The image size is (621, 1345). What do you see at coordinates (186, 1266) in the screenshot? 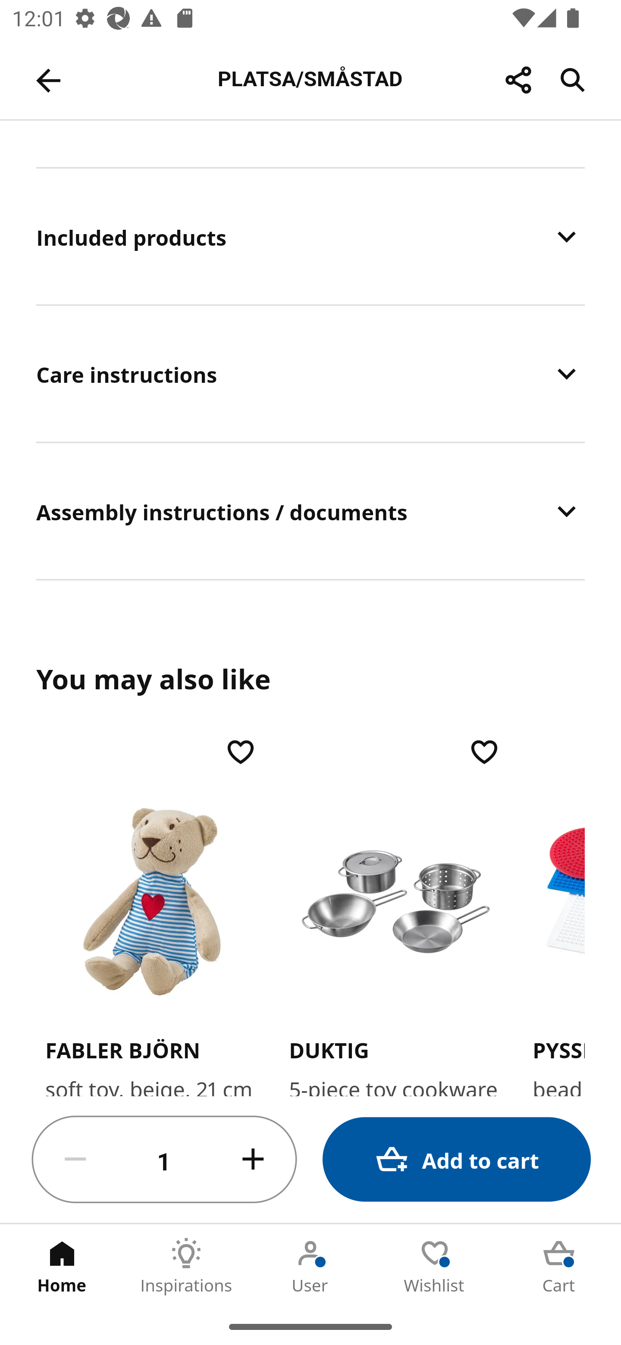
I see `Inspirations
Tab 2 of 5` at bounding box center [186, 1266].